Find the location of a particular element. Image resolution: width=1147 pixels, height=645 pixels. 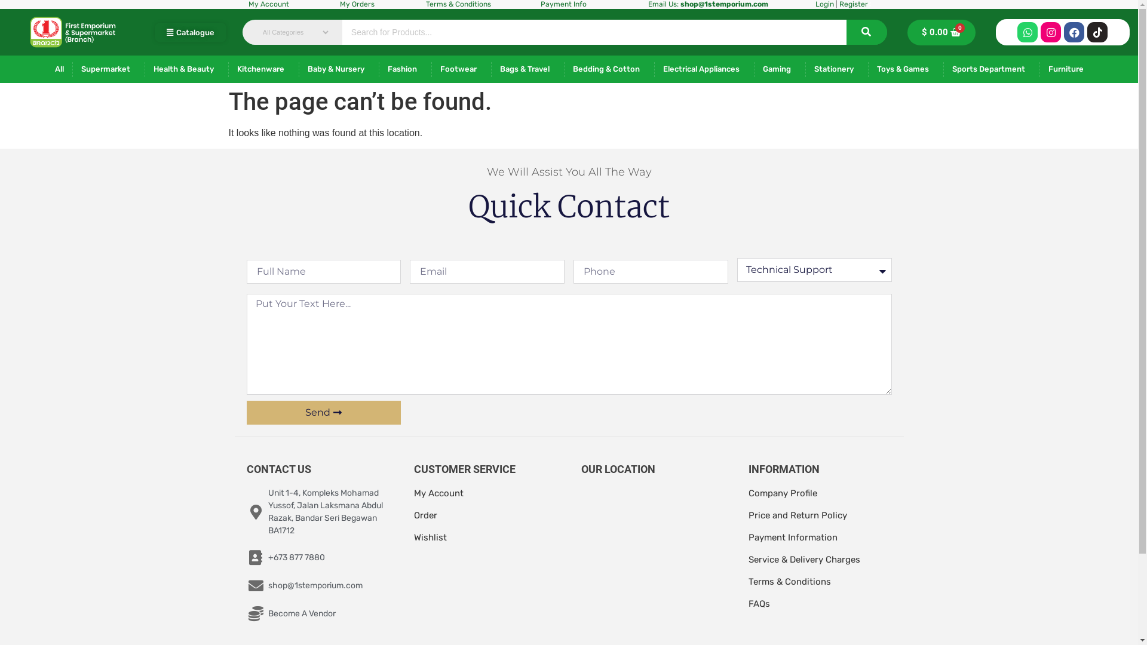

Company Profile is located at coordinates (783, 493).